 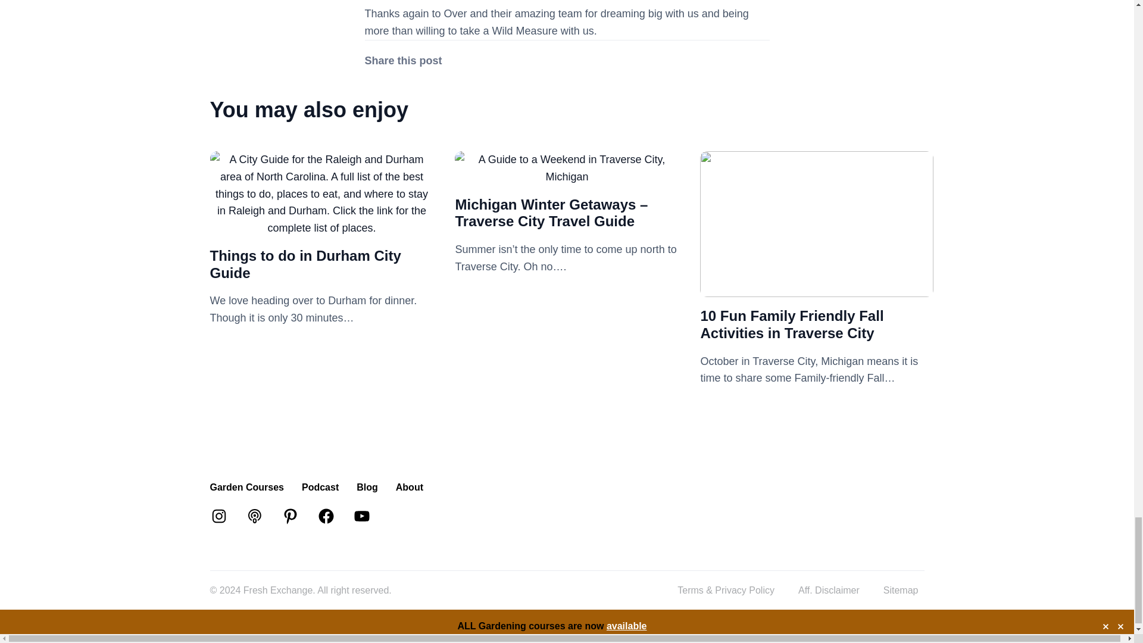 I want to click on Facebook, so click(x=325, y=516).